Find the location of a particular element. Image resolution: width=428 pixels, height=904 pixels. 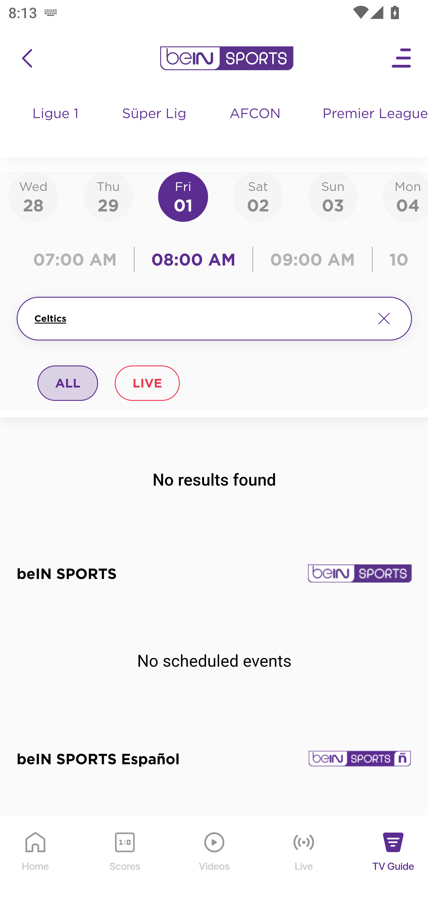

Celtics is located at coordinates (200, 318).